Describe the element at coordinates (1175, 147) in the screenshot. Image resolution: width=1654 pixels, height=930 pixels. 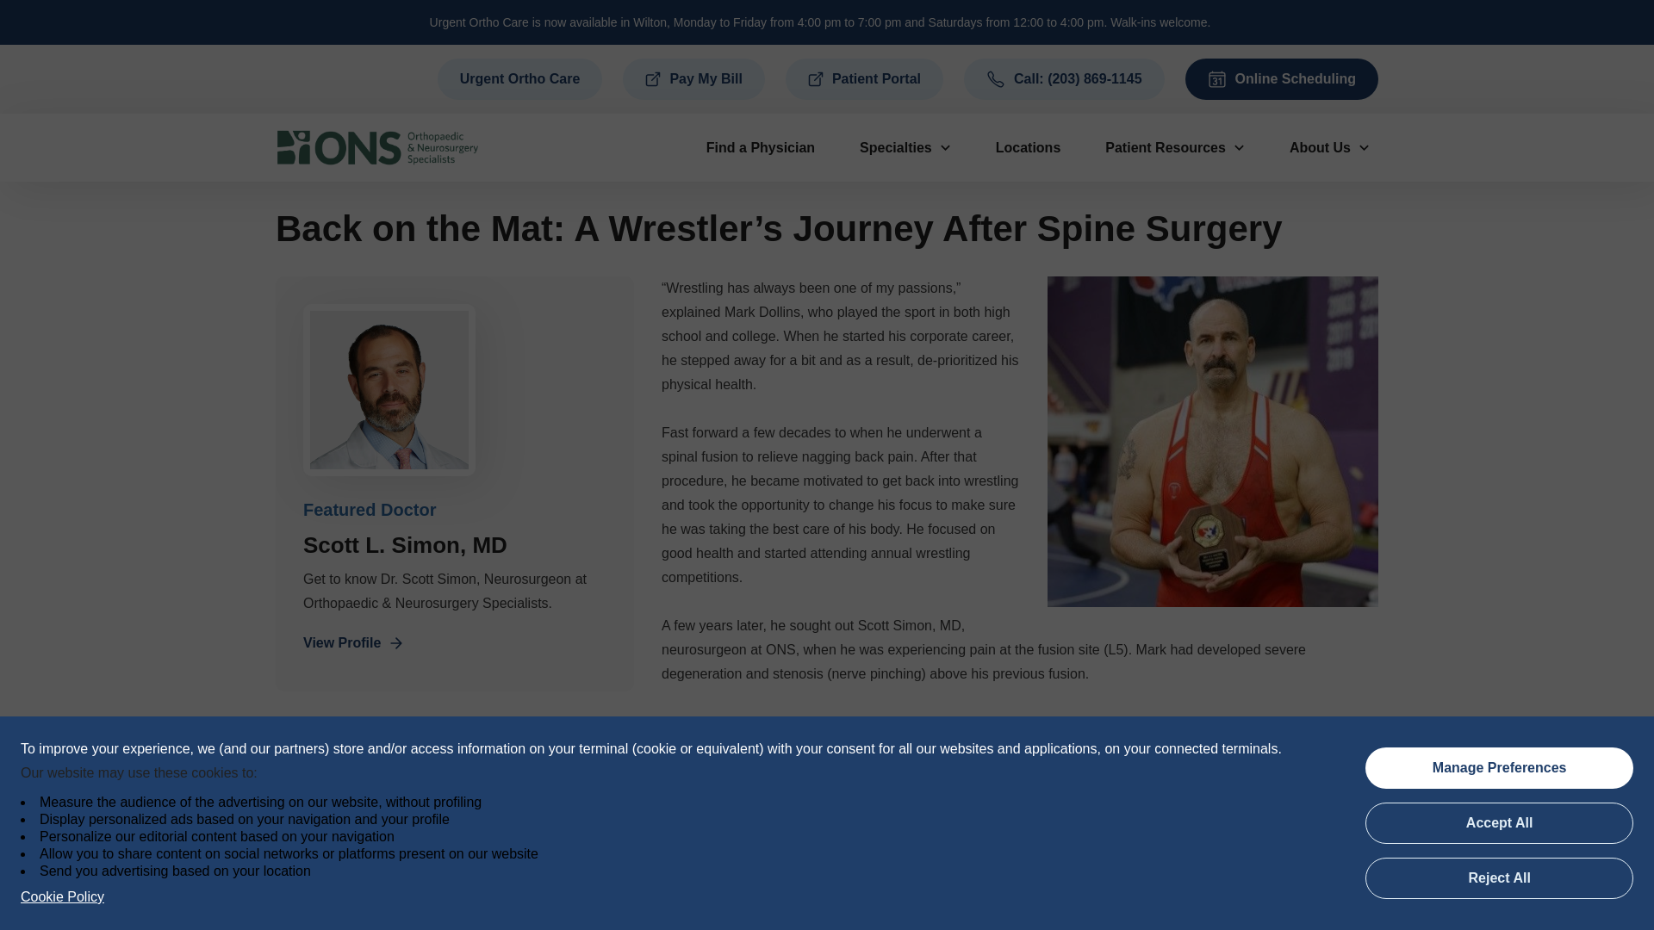
I see `Patient Resources` at that location.